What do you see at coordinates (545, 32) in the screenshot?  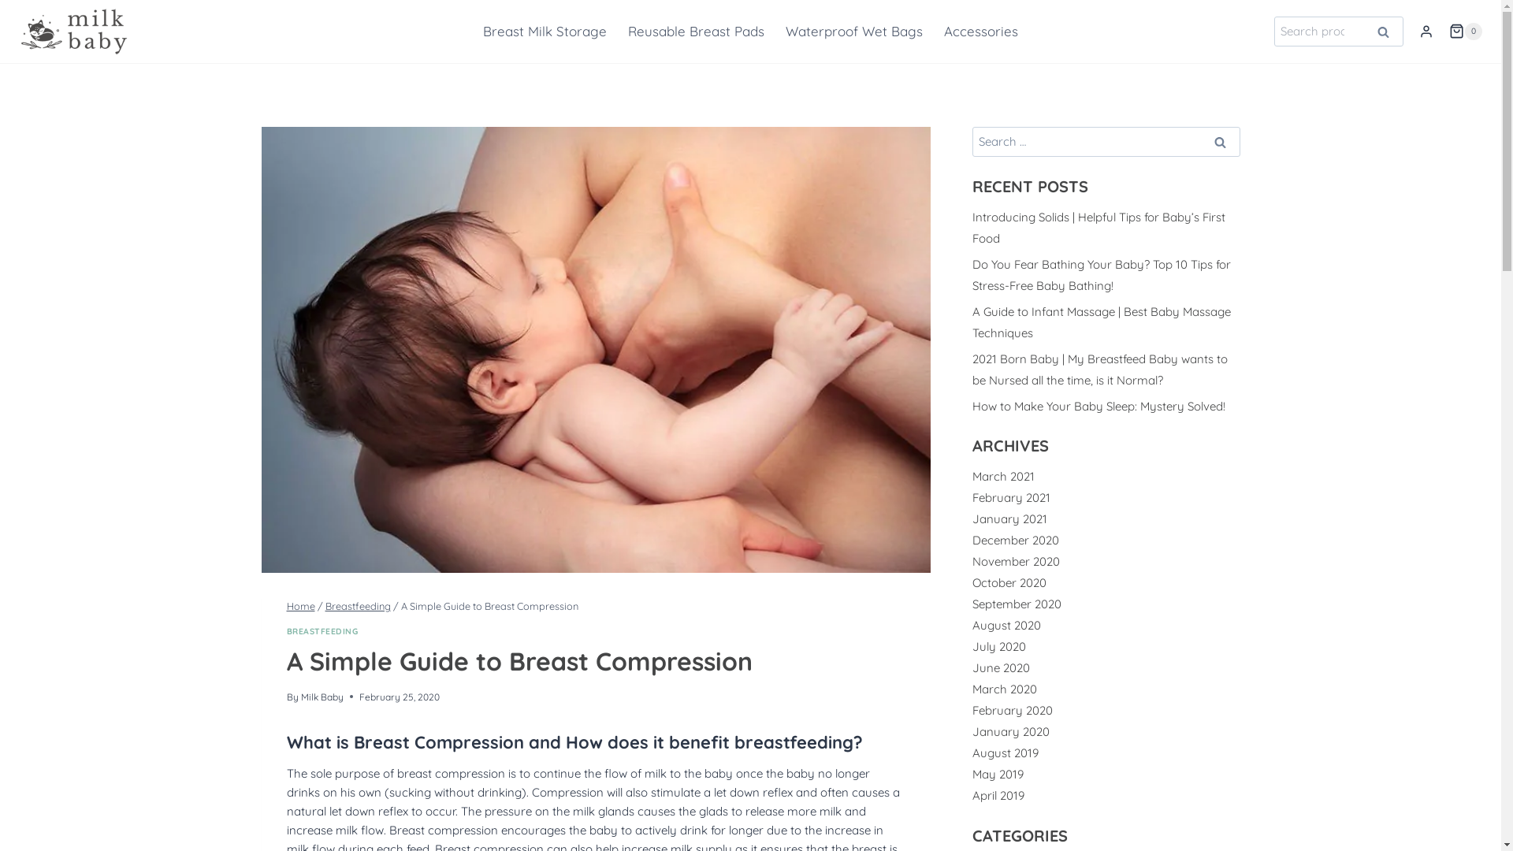 I see `Breast Milk Storage` at bounding box center [545, 32].